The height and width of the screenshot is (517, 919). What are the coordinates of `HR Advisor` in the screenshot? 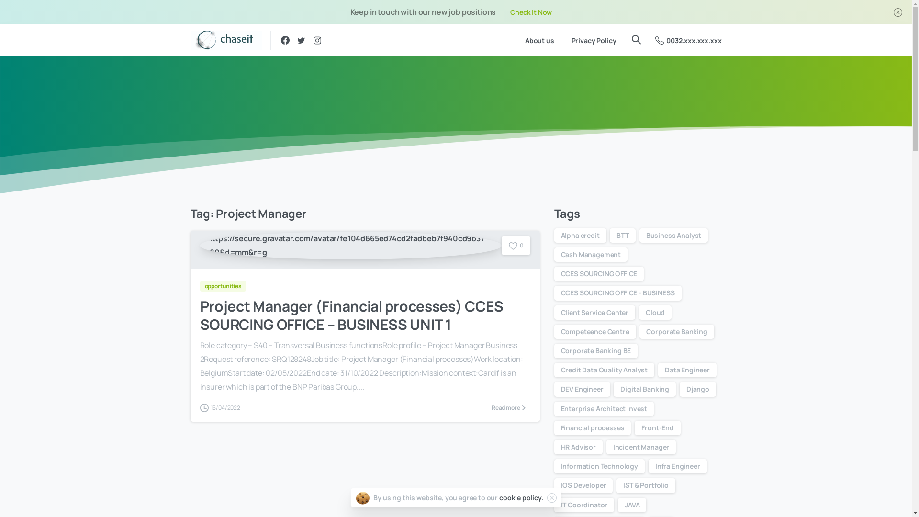 It's located at (578, 447).